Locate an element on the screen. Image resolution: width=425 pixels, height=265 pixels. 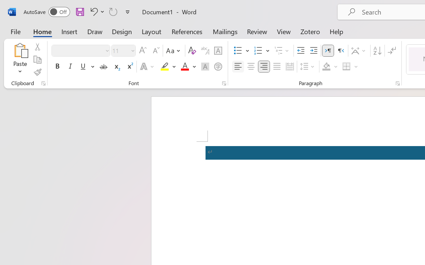
Right-to-Left is located at coordinates (341, 51).